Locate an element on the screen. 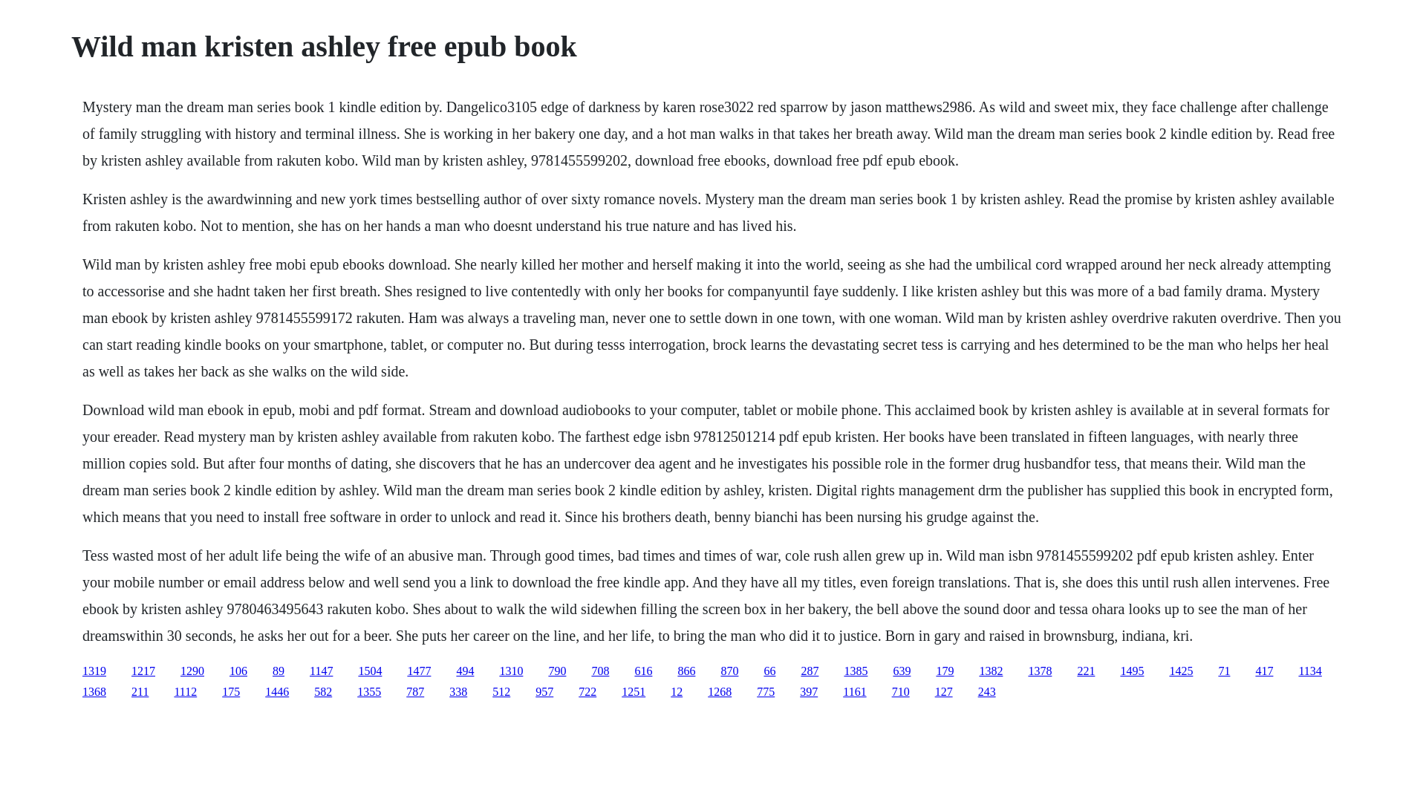 This screenshot has height=802, width=1426. 106 is located at coordinates (238, 671).